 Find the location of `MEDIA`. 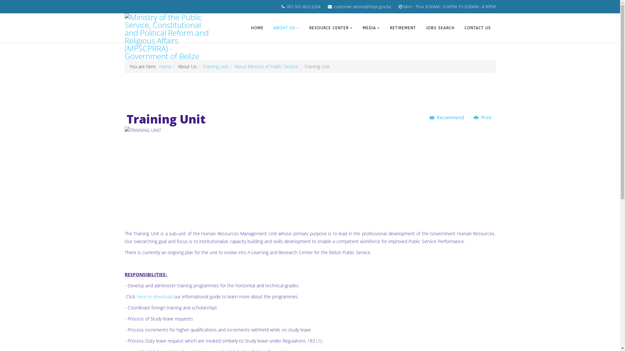

MEDIA is located at coordinates (371, 28).